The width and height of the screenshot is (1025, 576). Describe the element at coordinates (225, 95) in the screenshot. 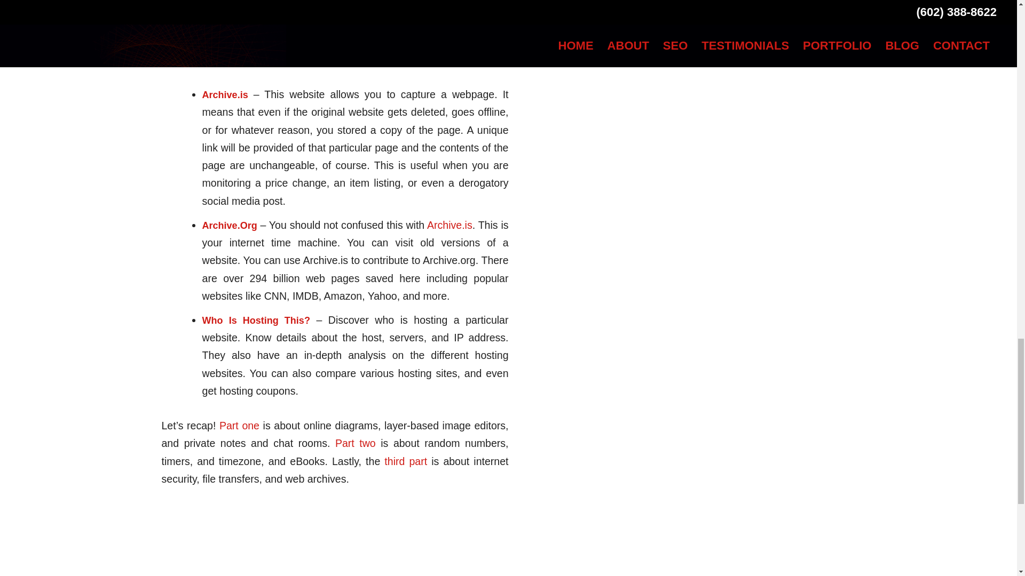

I see `Archive.is` at that location.